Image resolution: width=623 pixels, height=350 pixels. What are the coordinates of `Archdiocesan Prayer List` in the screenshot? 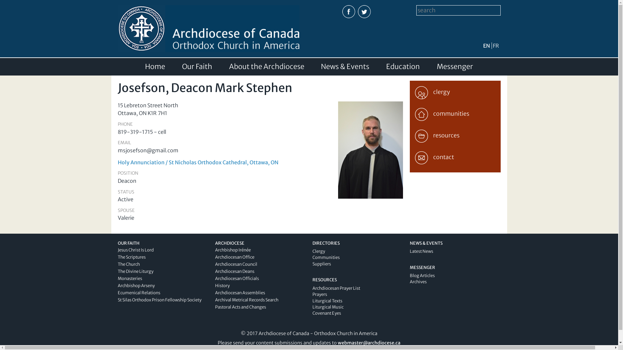 It's located at (336, 288).